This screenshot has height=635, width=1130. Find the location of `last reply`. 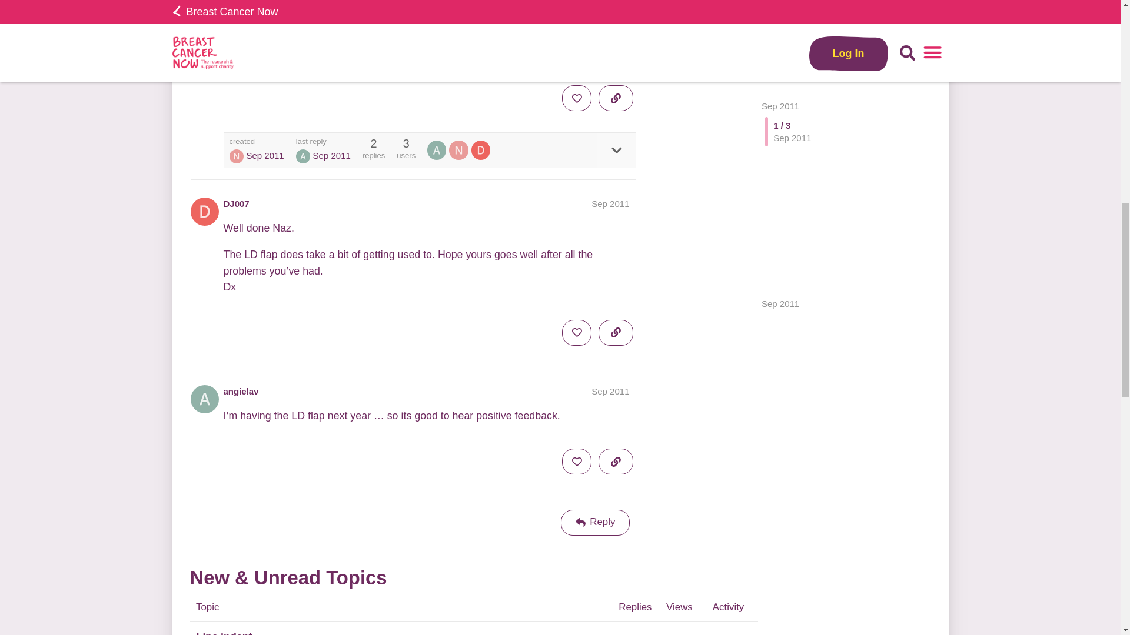

last reply is located at coordinates (323, 141).